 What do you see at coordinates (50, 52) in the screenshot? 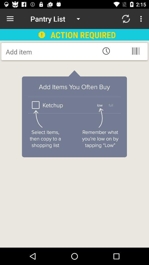
I see `add item` at bounding box center [50, 52].